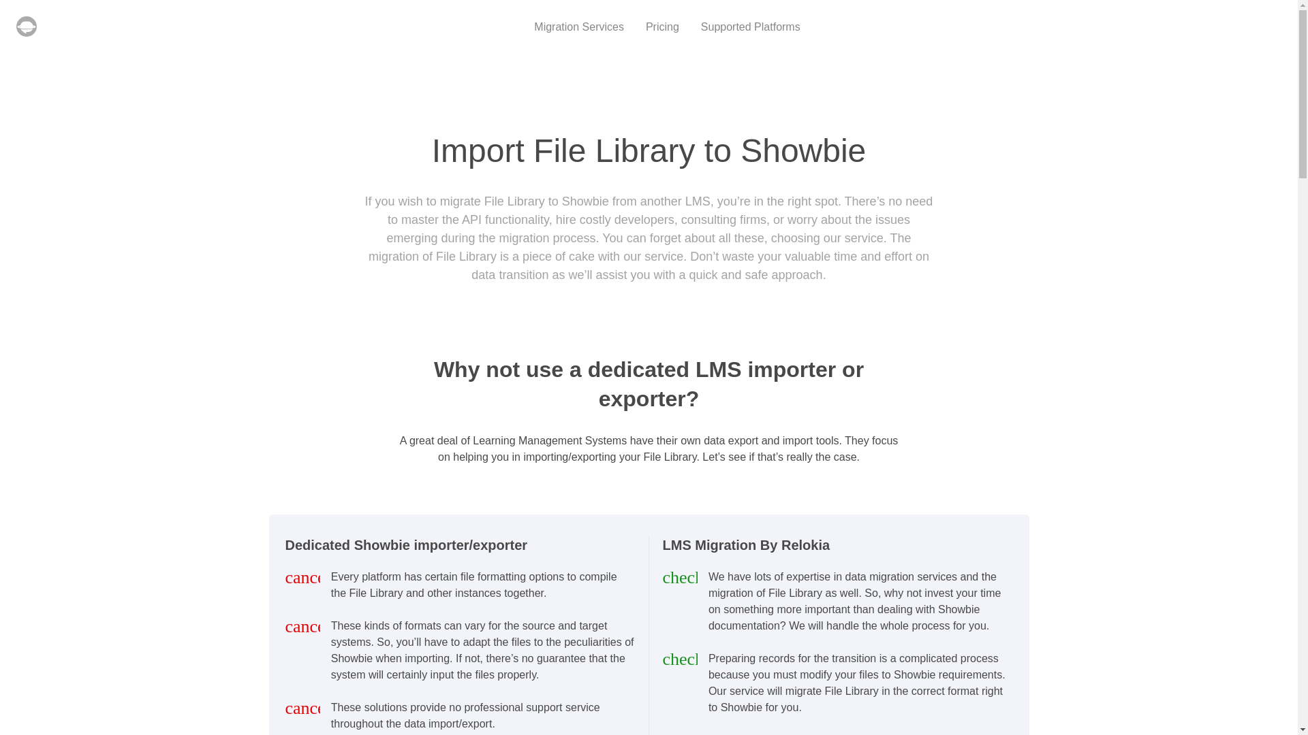 The height and width of the screenshot is (735, 1308). Describe the element at coordinates (751, 27) in the screenshot. I see `Supported Platforms` at that location.